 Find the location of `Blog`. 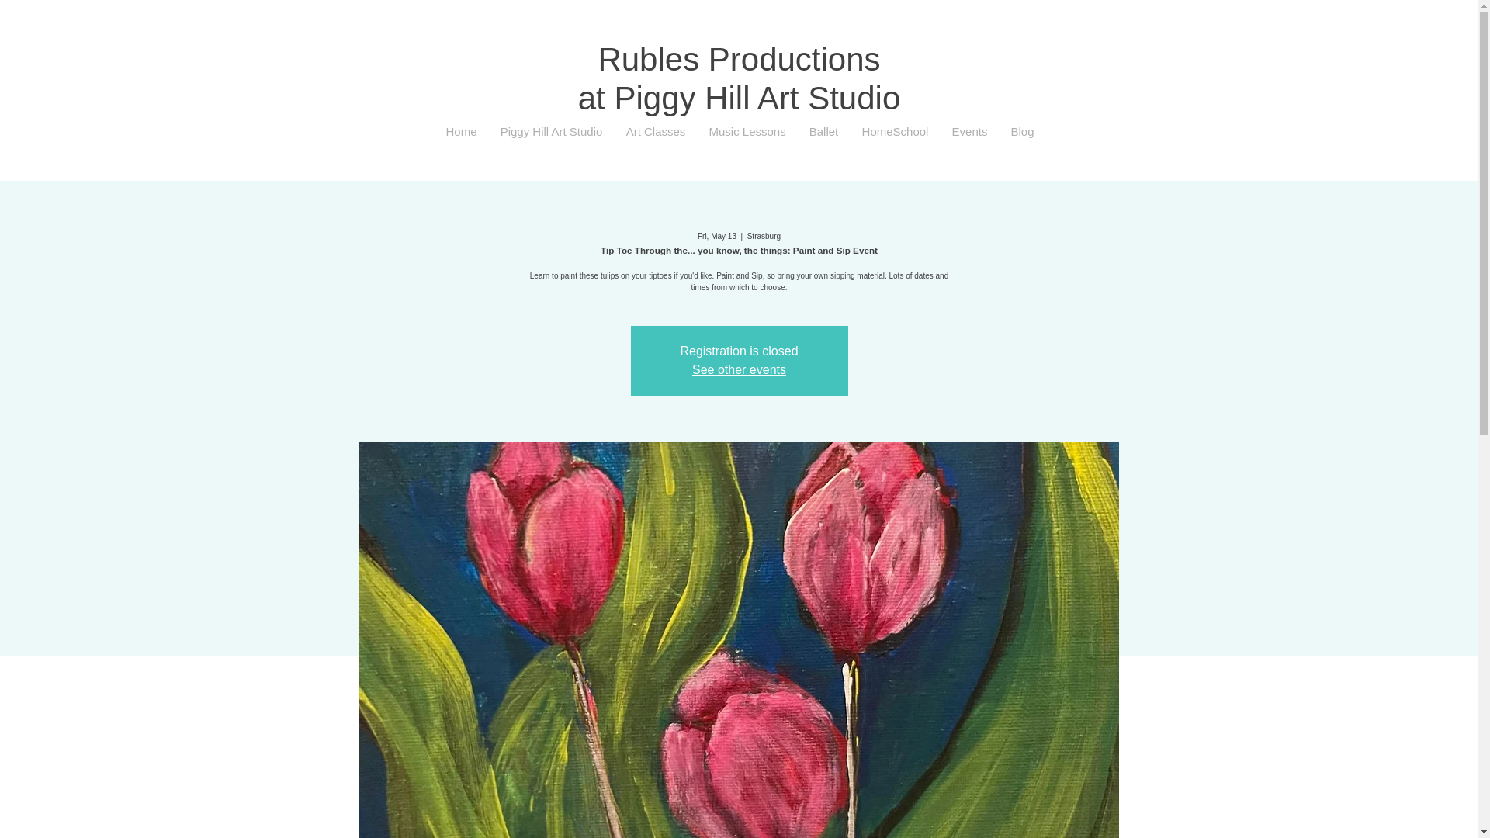

Blog is located at coordinates (1023, 132).